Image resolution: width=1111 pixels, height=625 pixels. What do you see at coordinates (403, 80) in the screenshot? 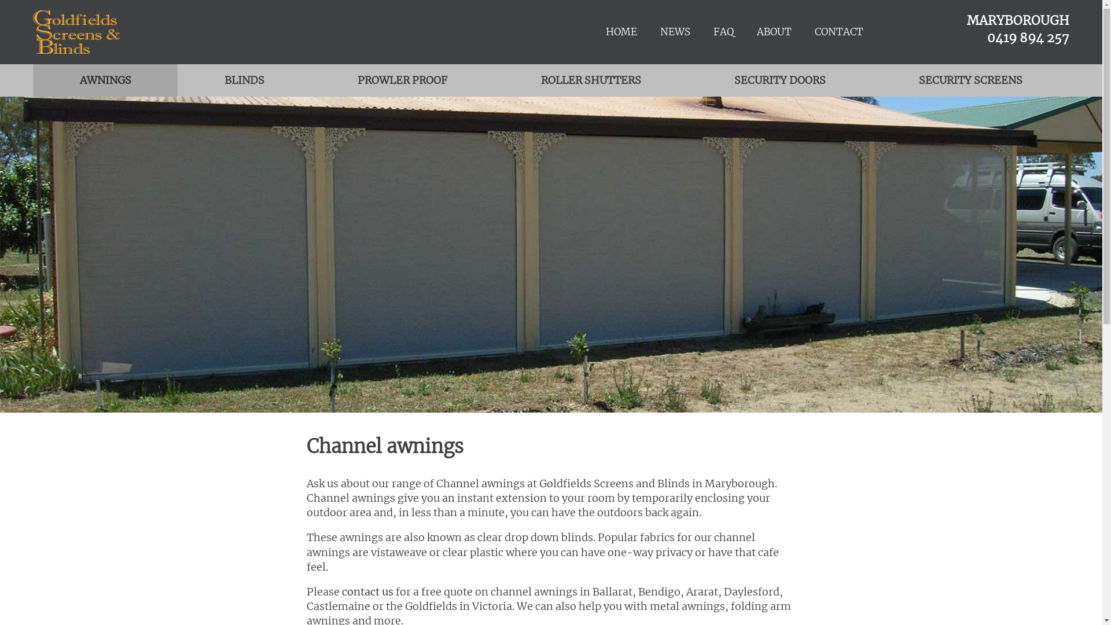
I see `PROWLER PROOF` at bounding box center [403, 80].